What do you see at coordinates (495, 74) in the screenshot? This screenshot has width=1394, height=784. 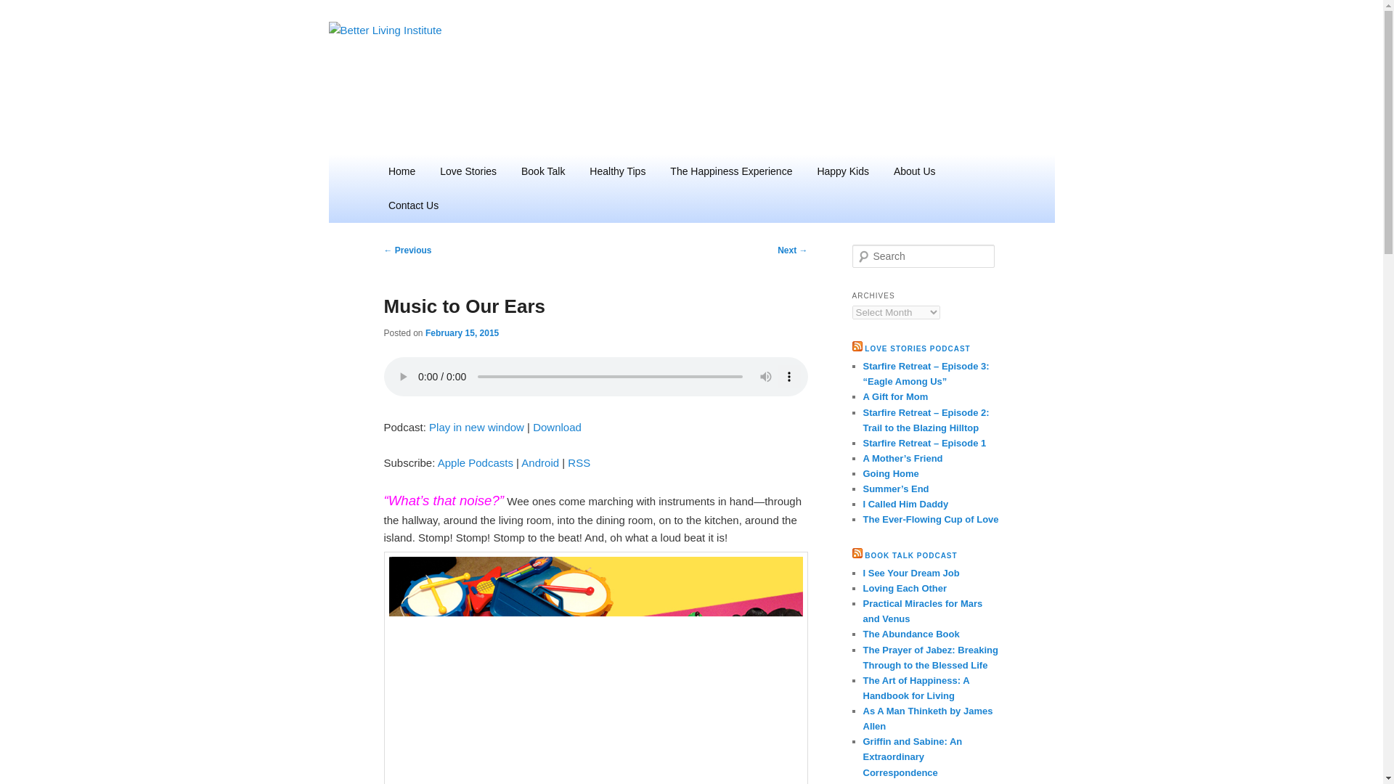 I see `Better Living Institute` at bounding box center [495, 74].